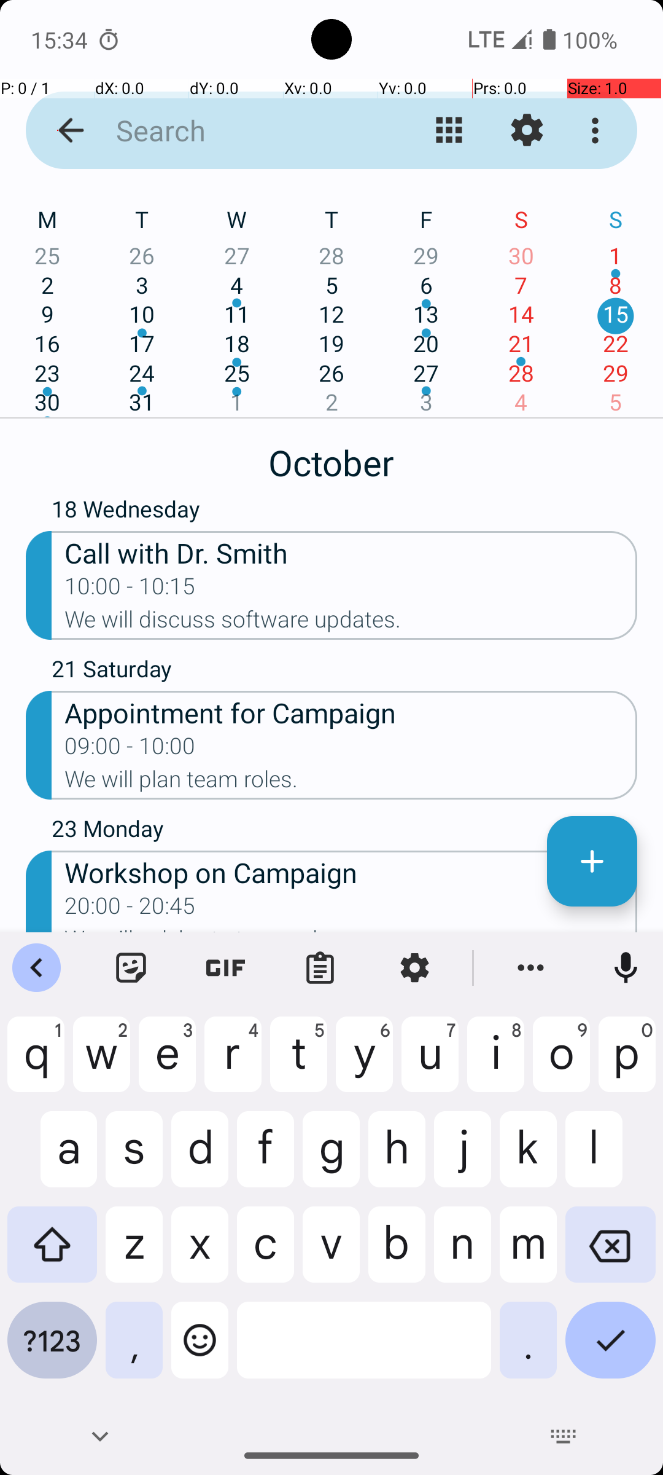 The image size is (663, 1475). I want to click on 09:00 - 10:00, so click(130, 750).